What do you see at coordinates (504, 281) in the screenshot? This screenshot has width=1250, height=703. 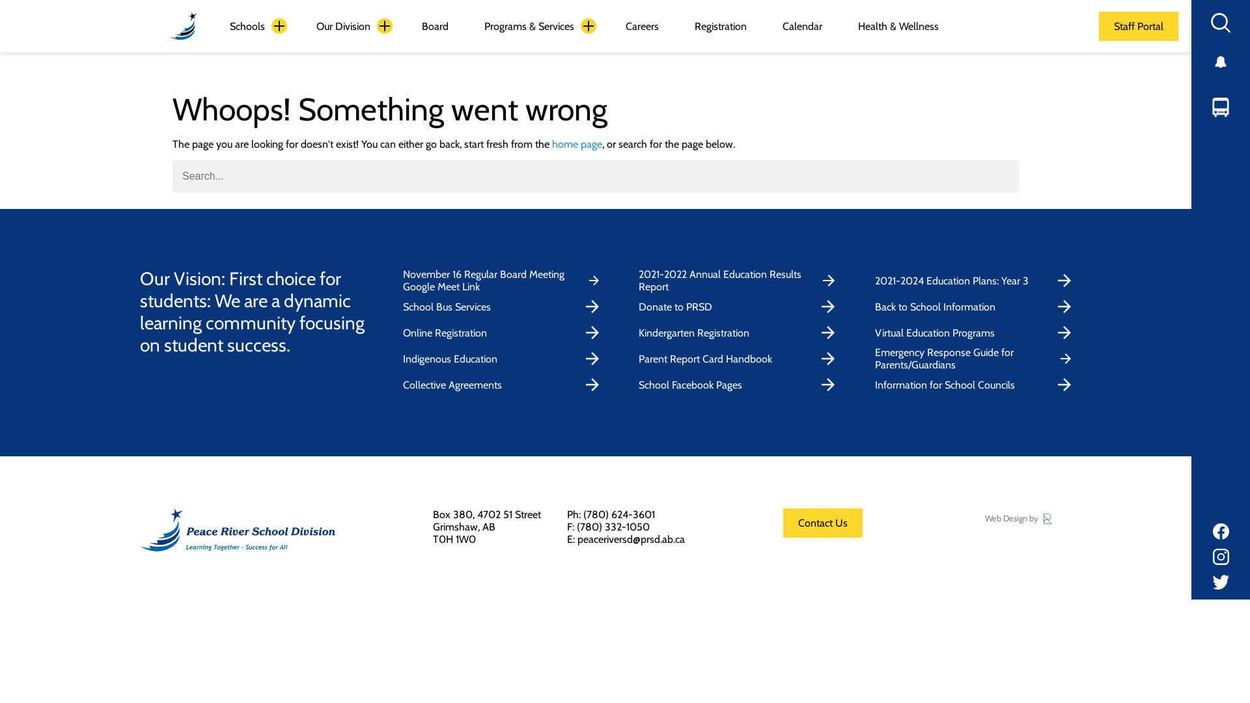 I see `November 16 Regular Board Meeting Google Meet Link` at bounding box center [504, 281].